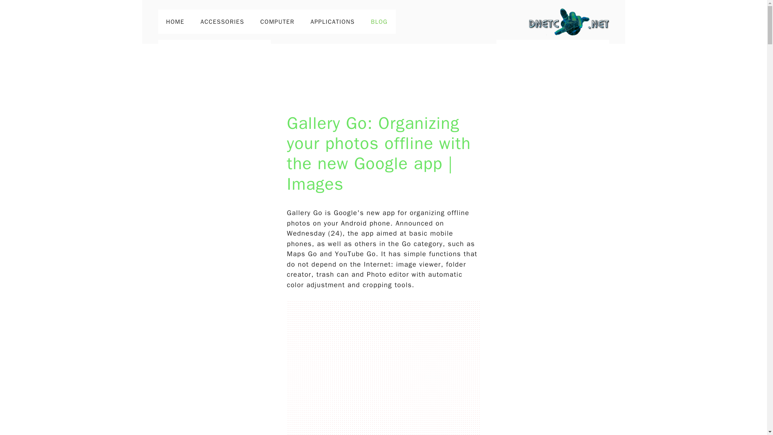 The height and width of the screenshot is (435, 773). What do you see at coordinates (222, 22) in the screenshot?
I see `ACCESSORIES` at bounding box center [222, 22].